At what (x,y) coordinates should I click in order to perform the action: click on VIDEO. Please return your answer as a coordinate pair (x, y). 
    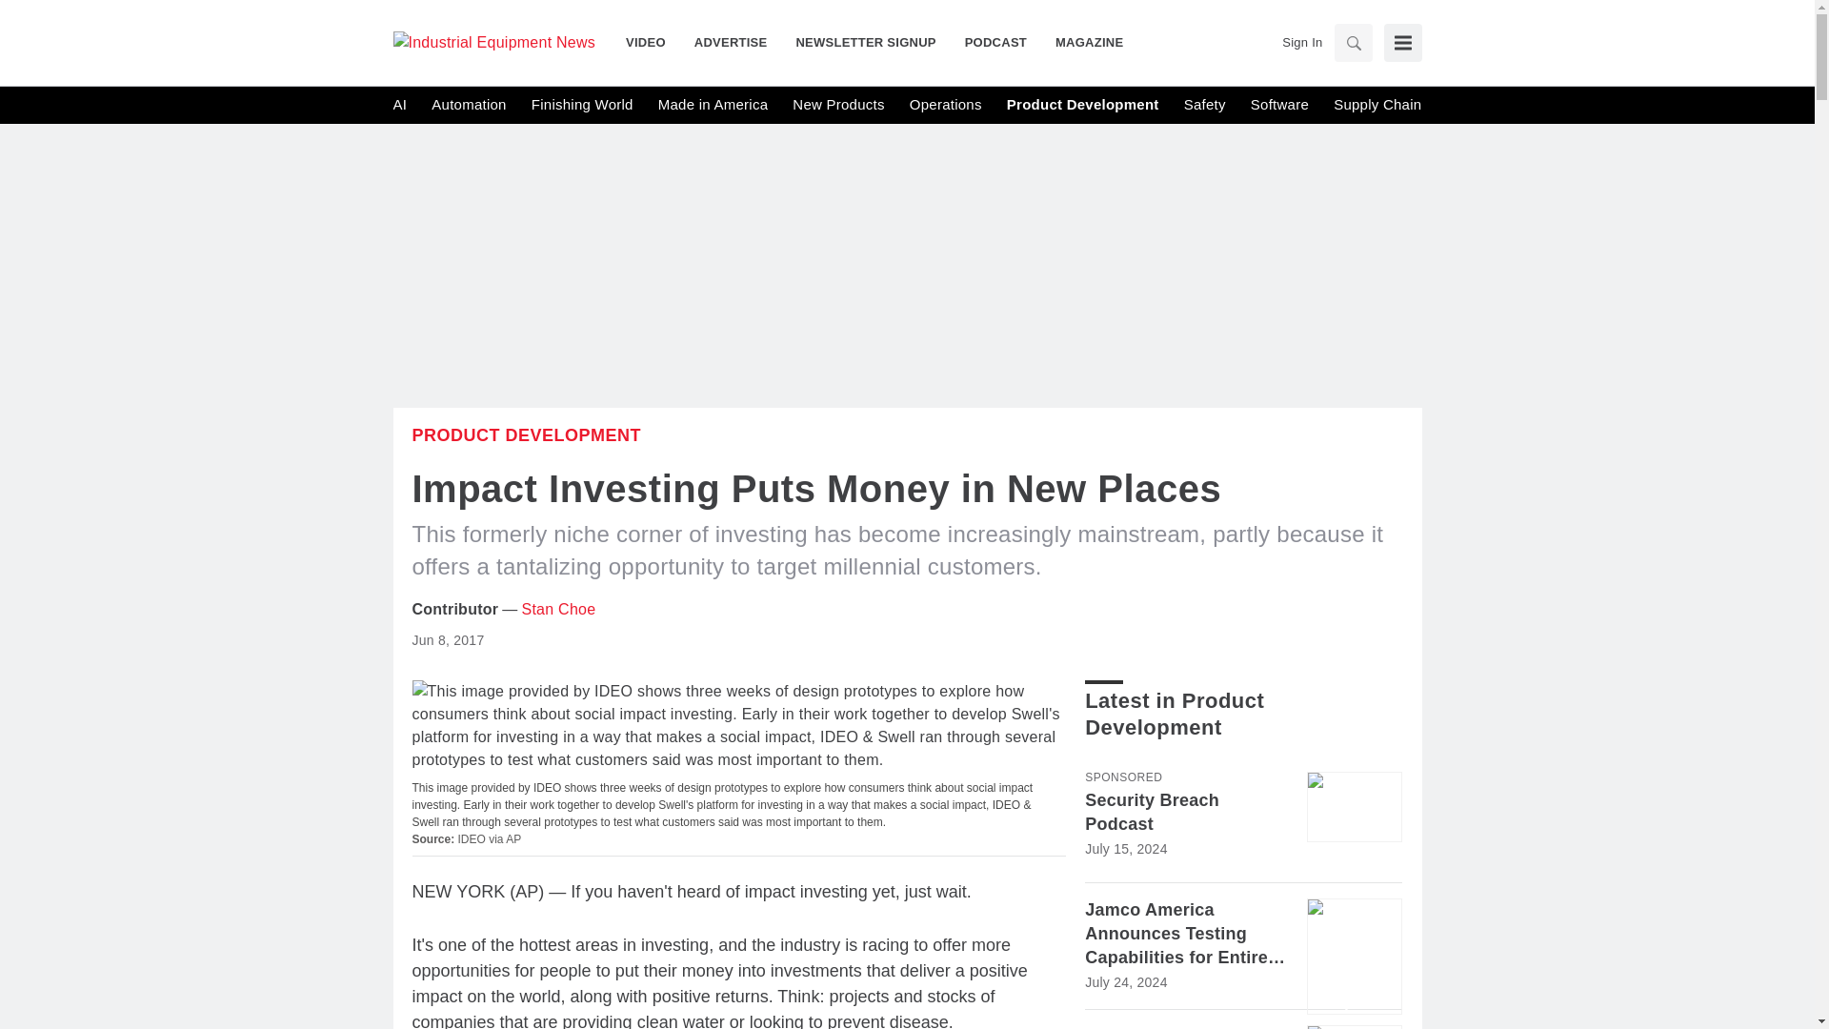
    Looking at the image, I should click on (653, 42).